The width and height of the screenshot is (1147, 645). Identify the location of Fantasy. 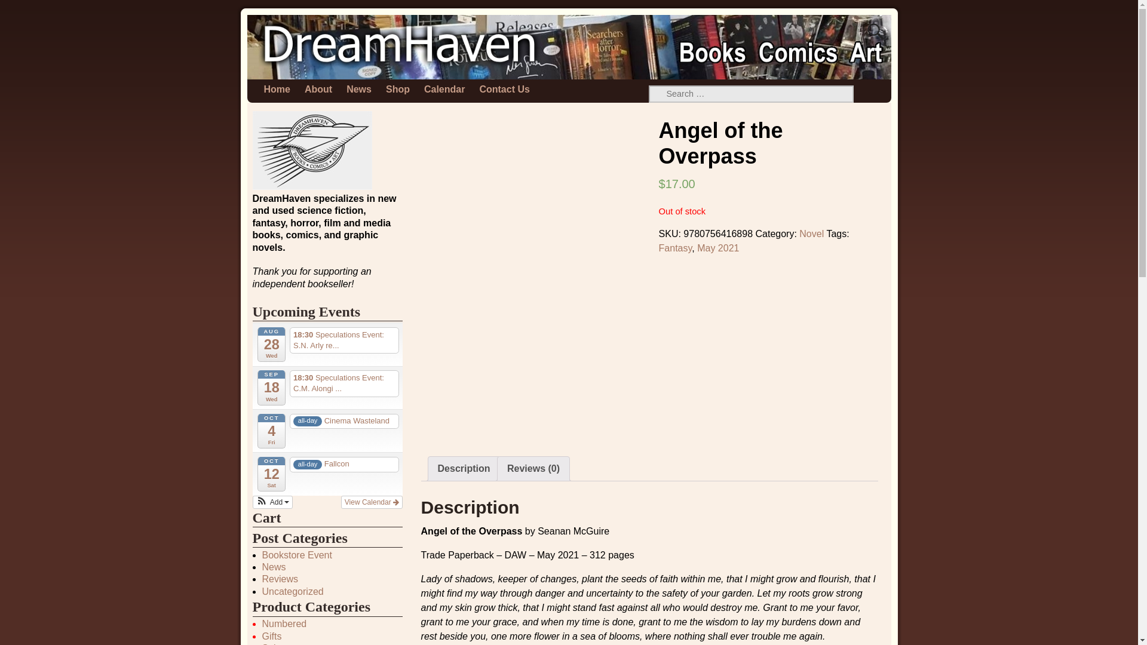
(675, 248).